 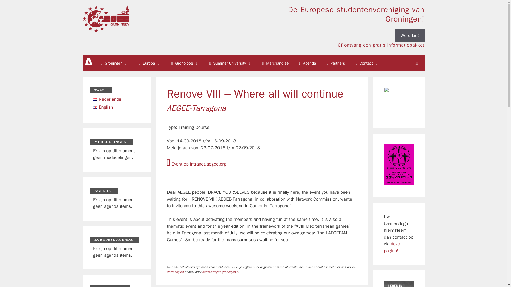 I want to click on AEGEE-Groningen, so click(x=89, y=61).